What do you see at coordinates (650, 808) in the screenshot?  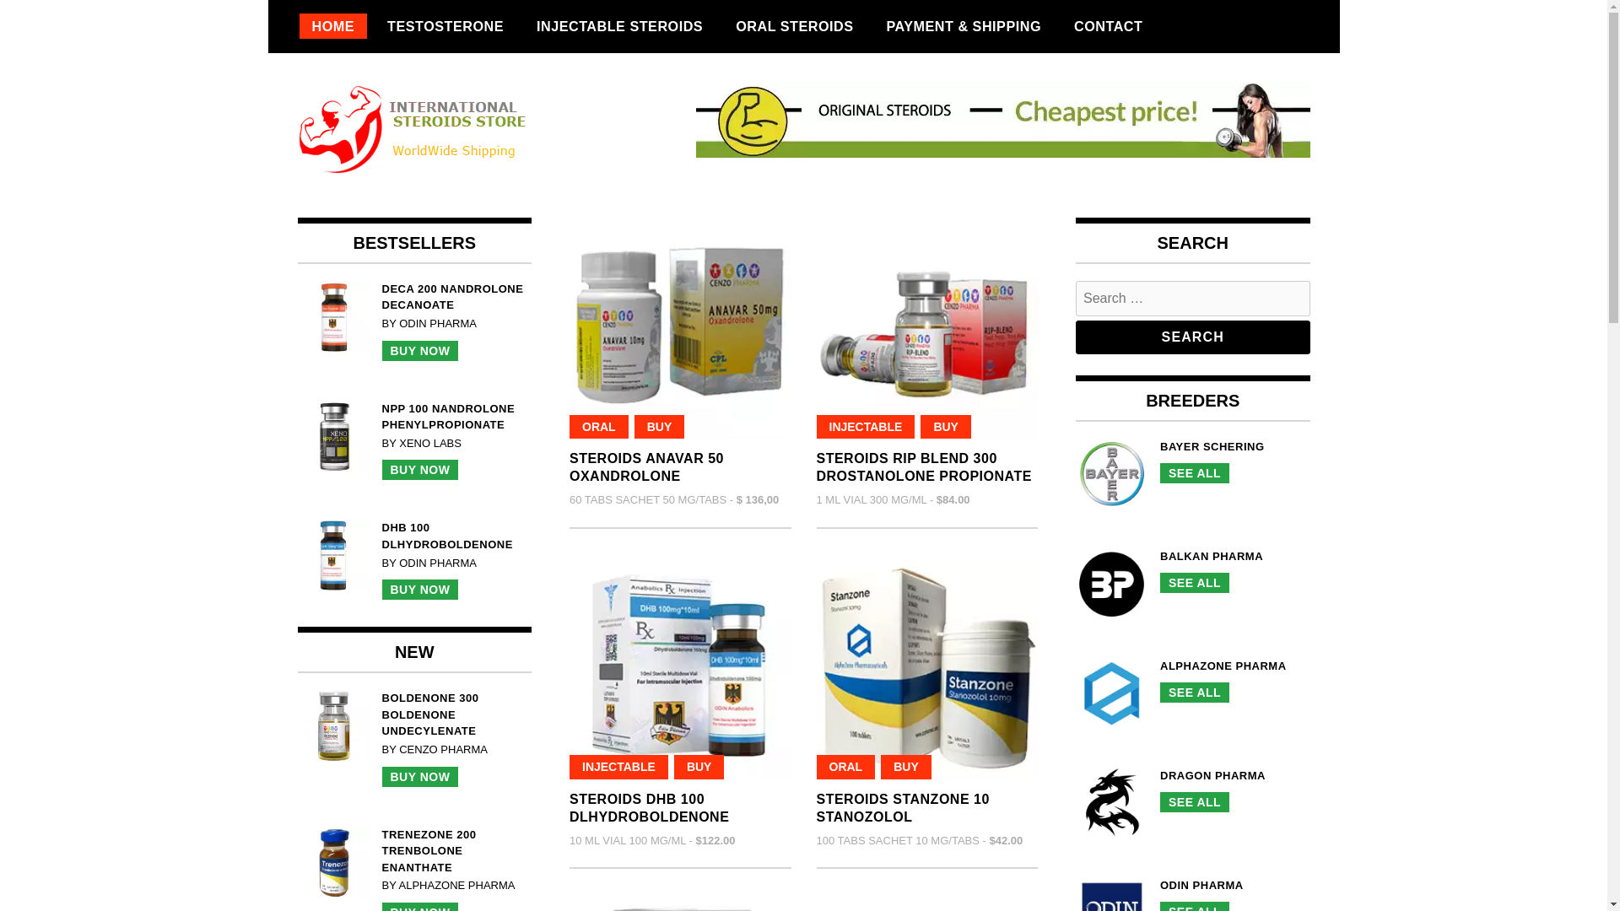 I see `Search` at bounding box center [650, 808].